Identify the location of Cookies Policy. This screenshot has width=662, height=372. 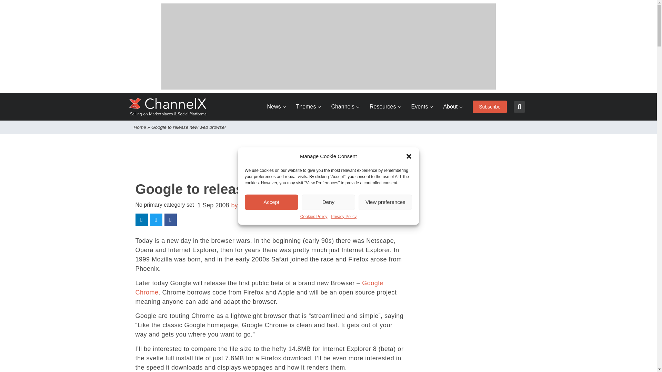
(314, 216).